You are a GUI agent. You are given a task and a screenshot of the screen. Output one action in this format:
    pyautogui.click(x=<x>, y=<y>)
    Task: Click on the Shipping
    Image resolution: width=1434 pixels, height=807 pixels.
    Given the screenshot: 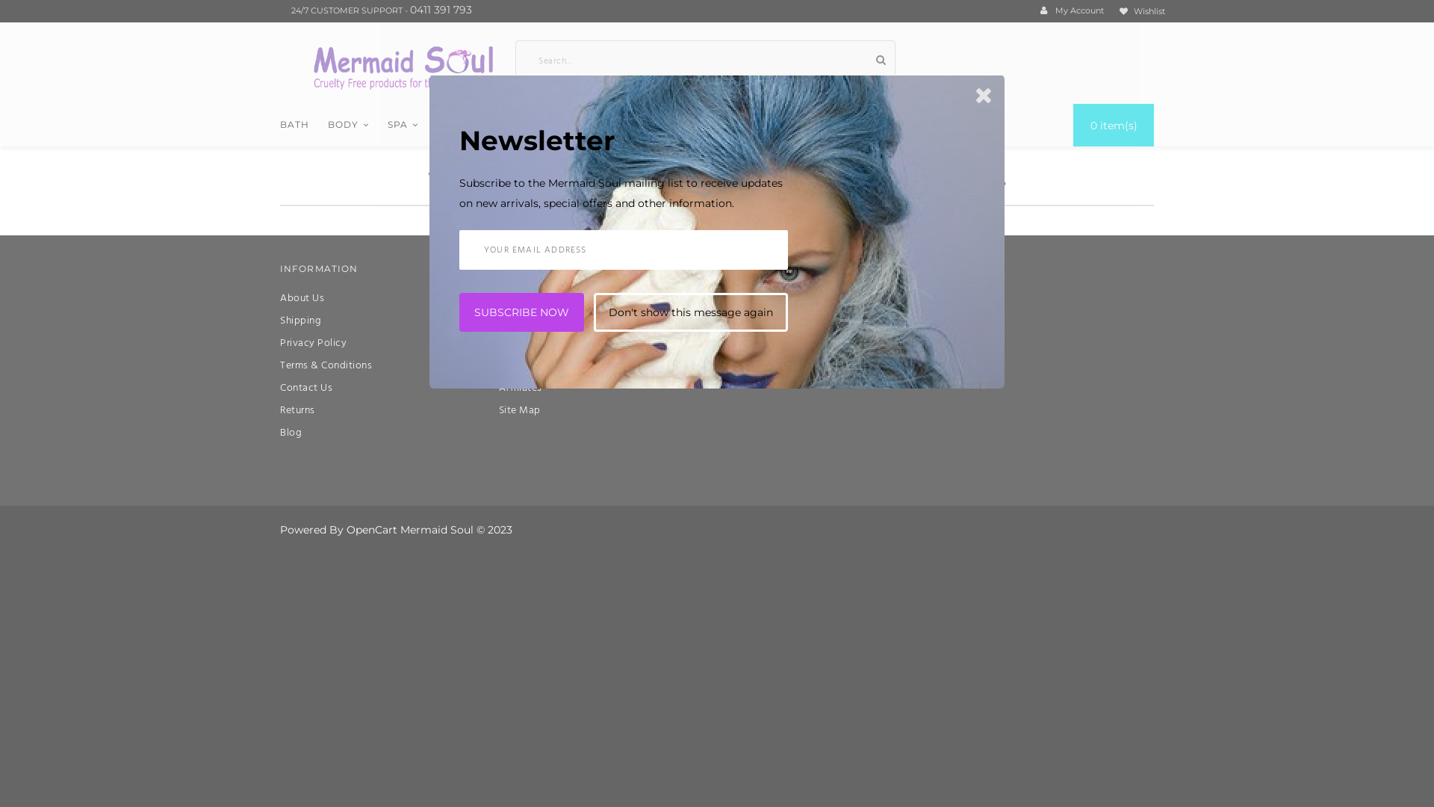 What is the action you would take?
    pyautogui.click(x=300, y=321)
    